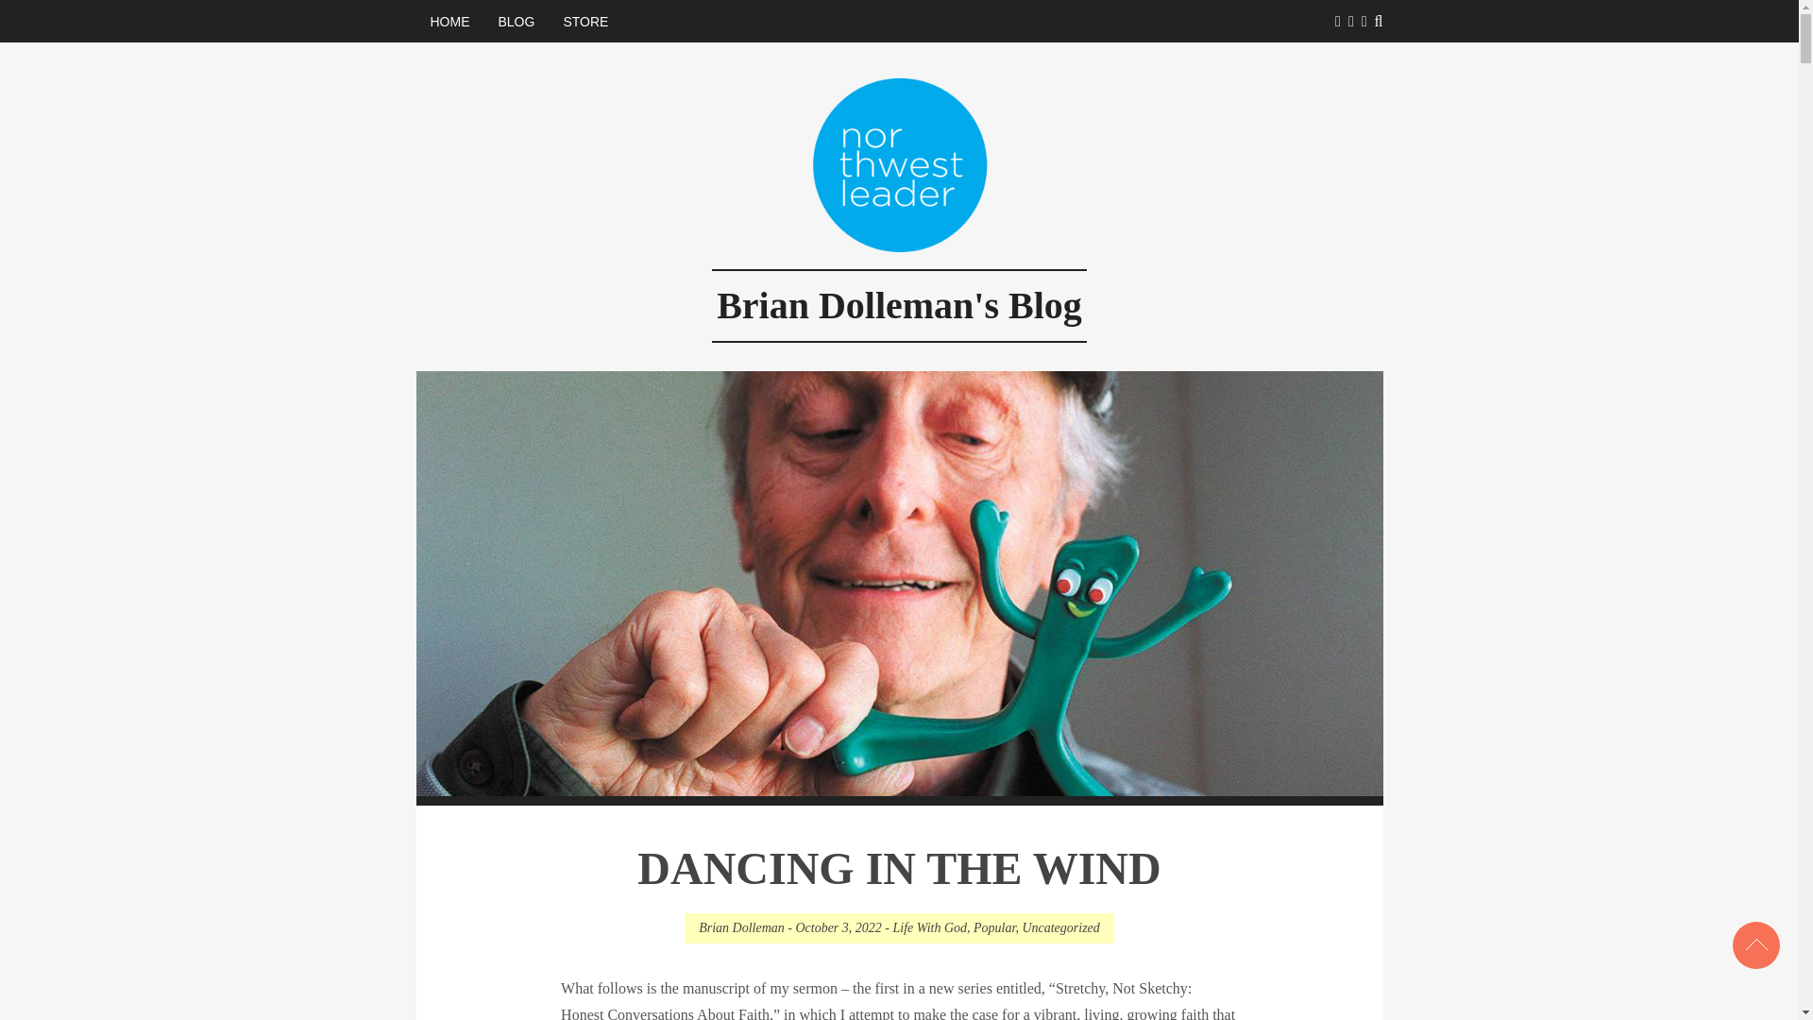  What do you see at coordinates (994, 927) in the screenshot?
I see `Popular` at bounding box center [994, 927].